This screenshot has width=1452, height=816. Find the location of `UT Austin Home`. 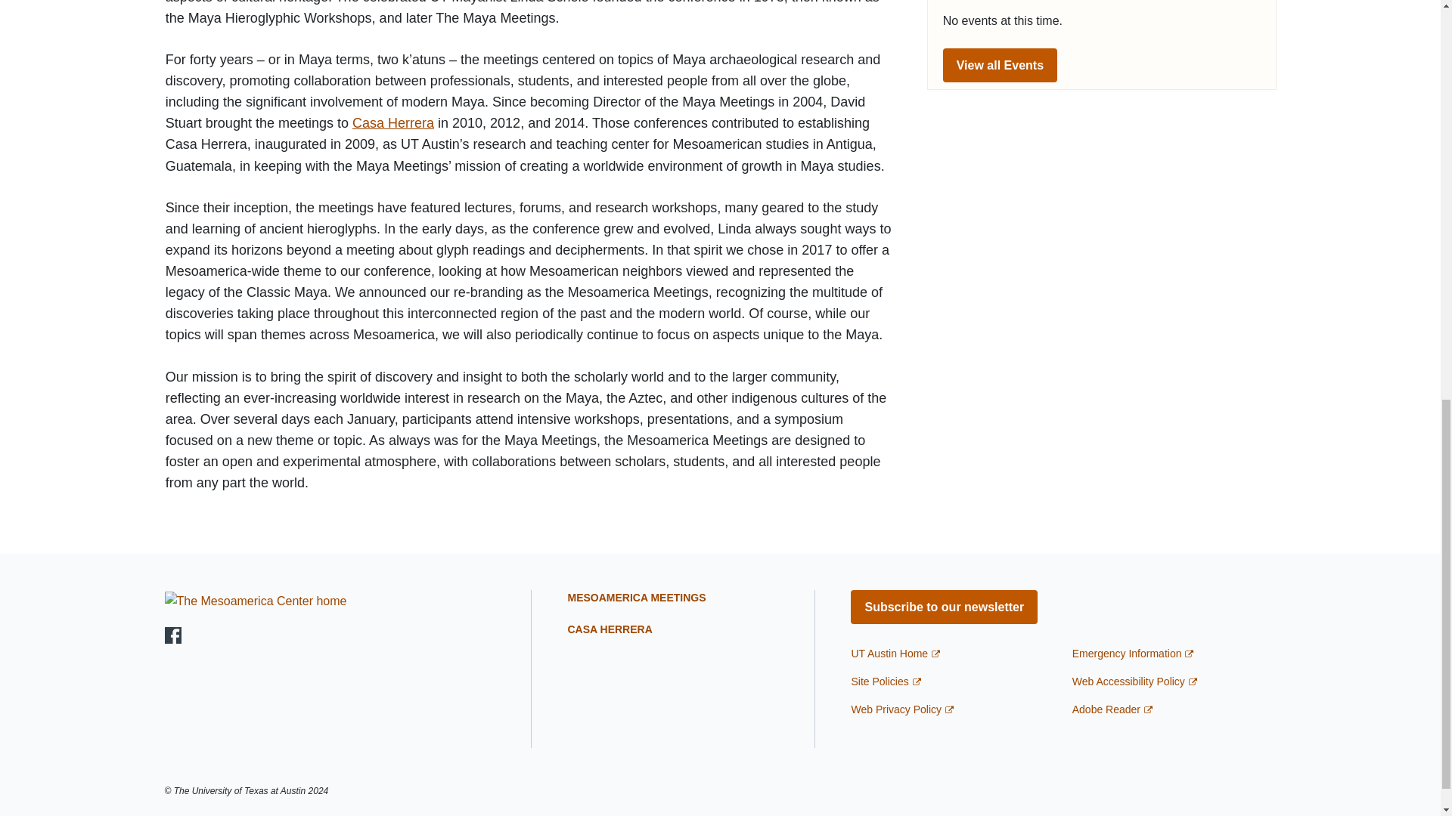

UT Austin Home is located at coordinates (895, 653).